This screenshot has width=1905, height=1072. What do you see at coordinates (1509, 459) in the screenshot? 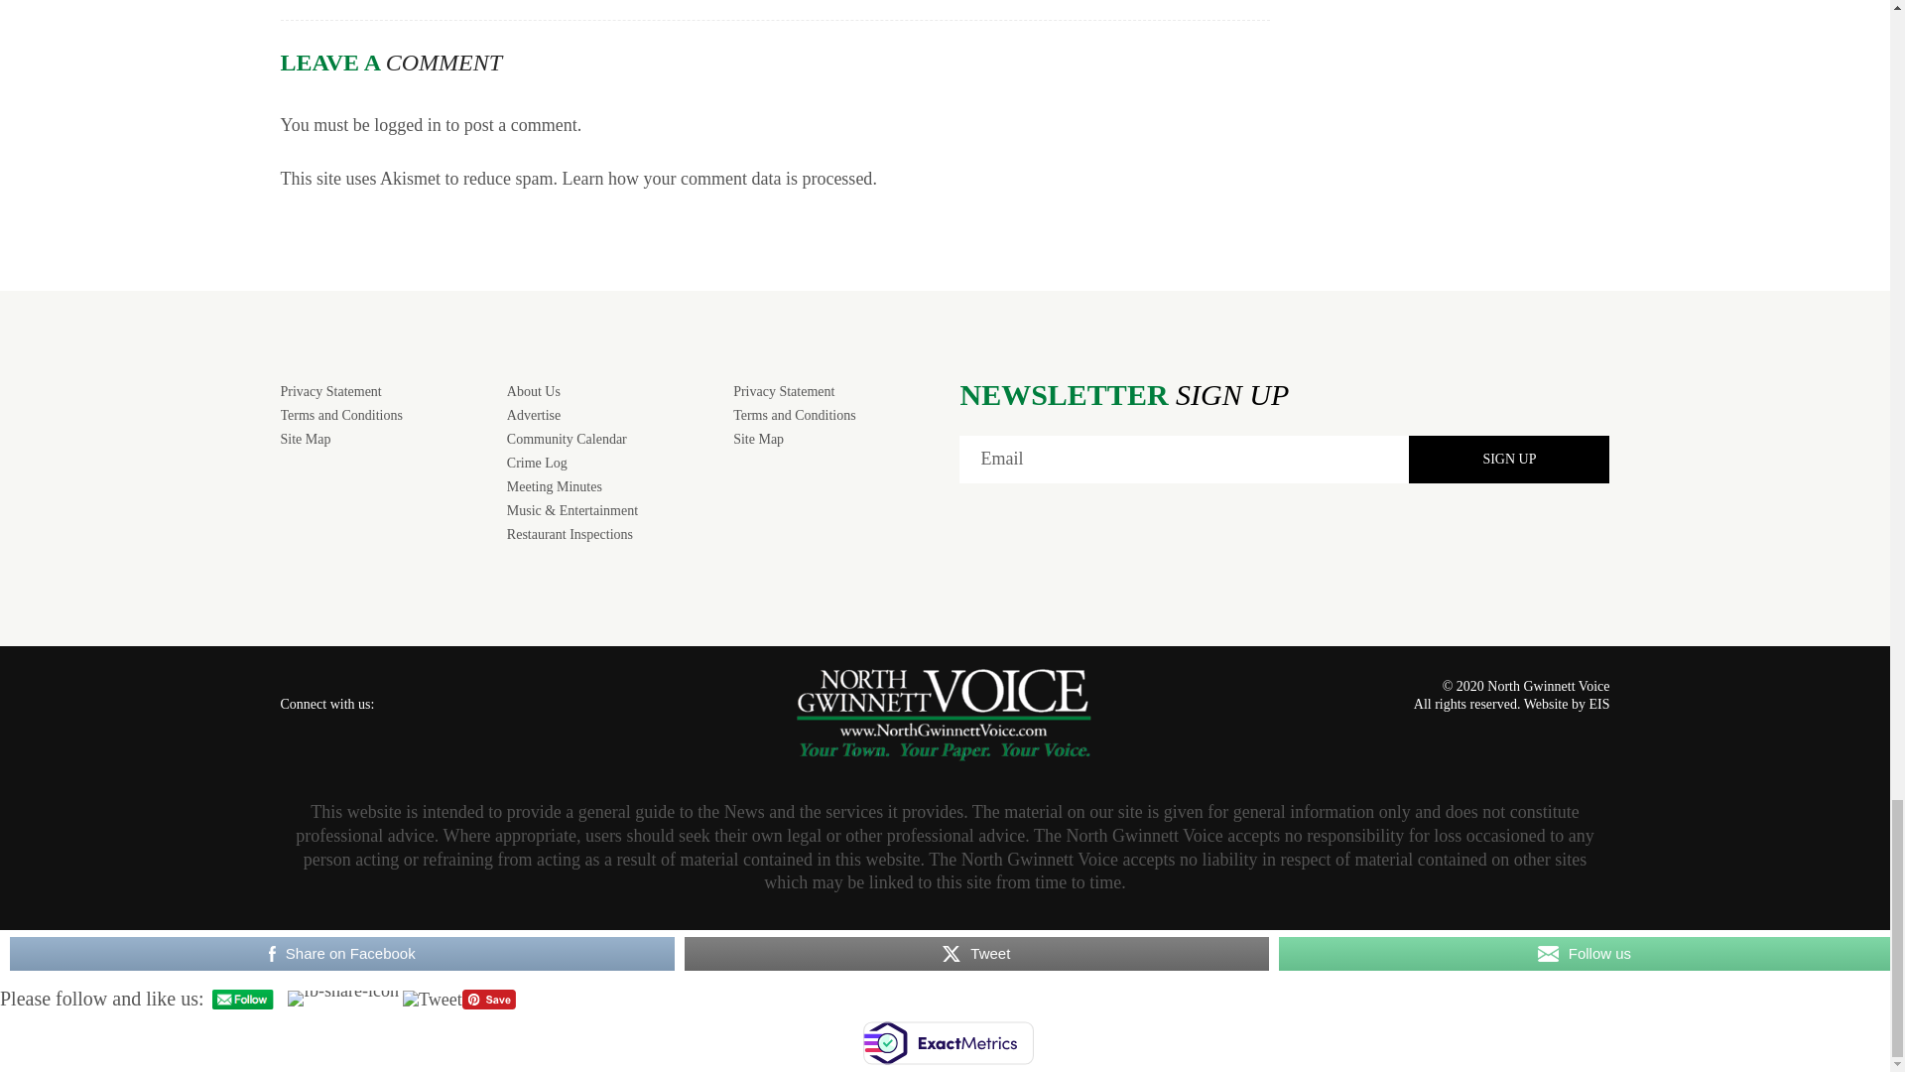
I see `SIGN UP` at bounding box center [1509, 459].